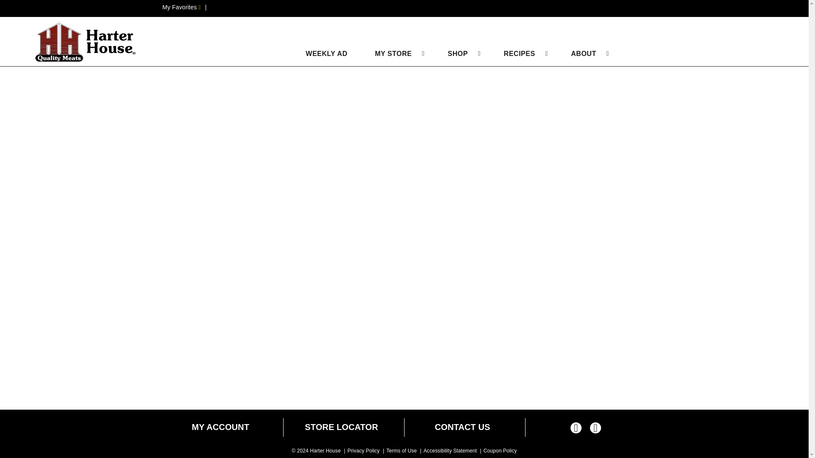 The image size is (815, 458). Describe the element at coordinates (363, 451) in the screenshot. I see `Privacy Policy` at that location.